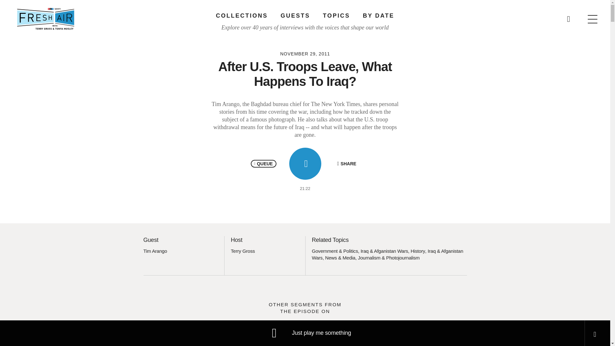  What do you see at coordinates (45, 19) in the screenshot?
I see `Home` at bounding box center [45, 19].